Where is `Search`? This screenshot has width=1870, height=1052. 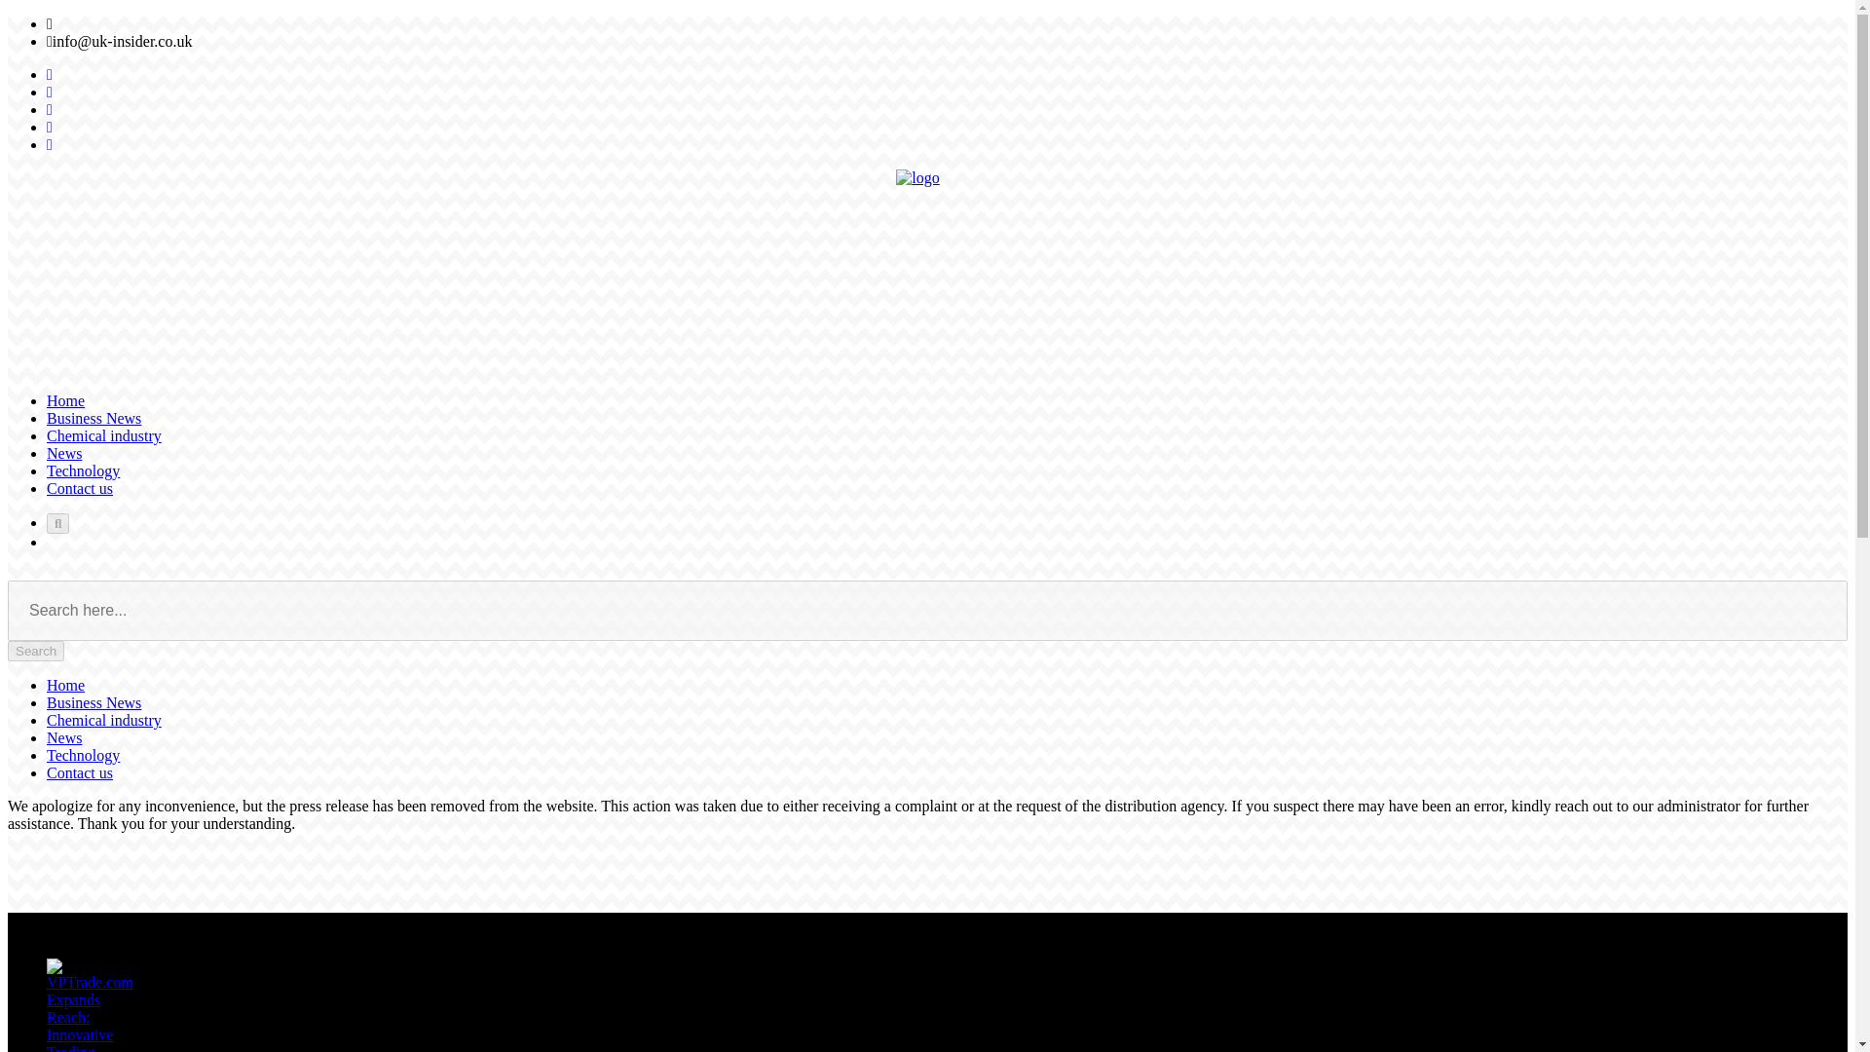
Search is located at coordinates (35, 651).